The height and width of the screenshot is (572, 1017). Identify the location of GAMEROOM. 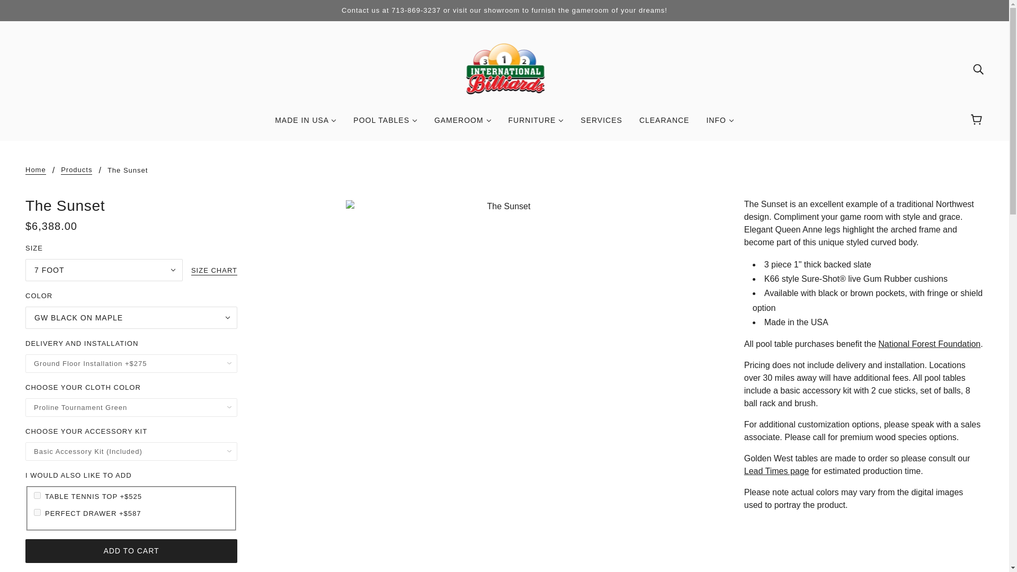
(463, 124).